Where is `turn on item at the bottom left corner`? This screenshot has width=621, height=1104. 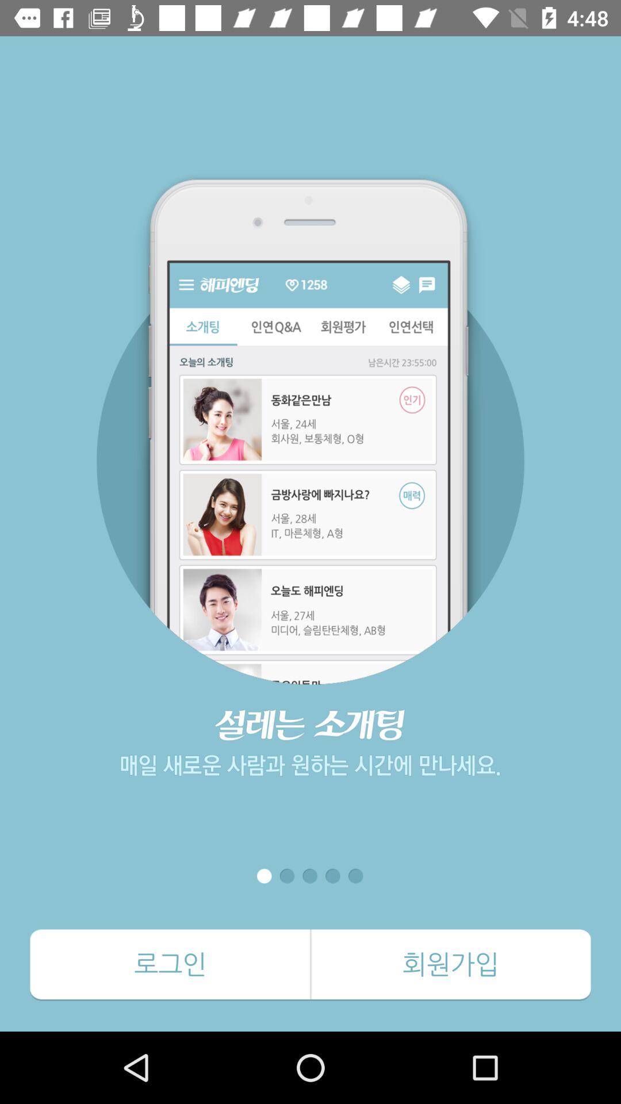
turn on item at the bottom left corner is located at coordinates (170, 965).